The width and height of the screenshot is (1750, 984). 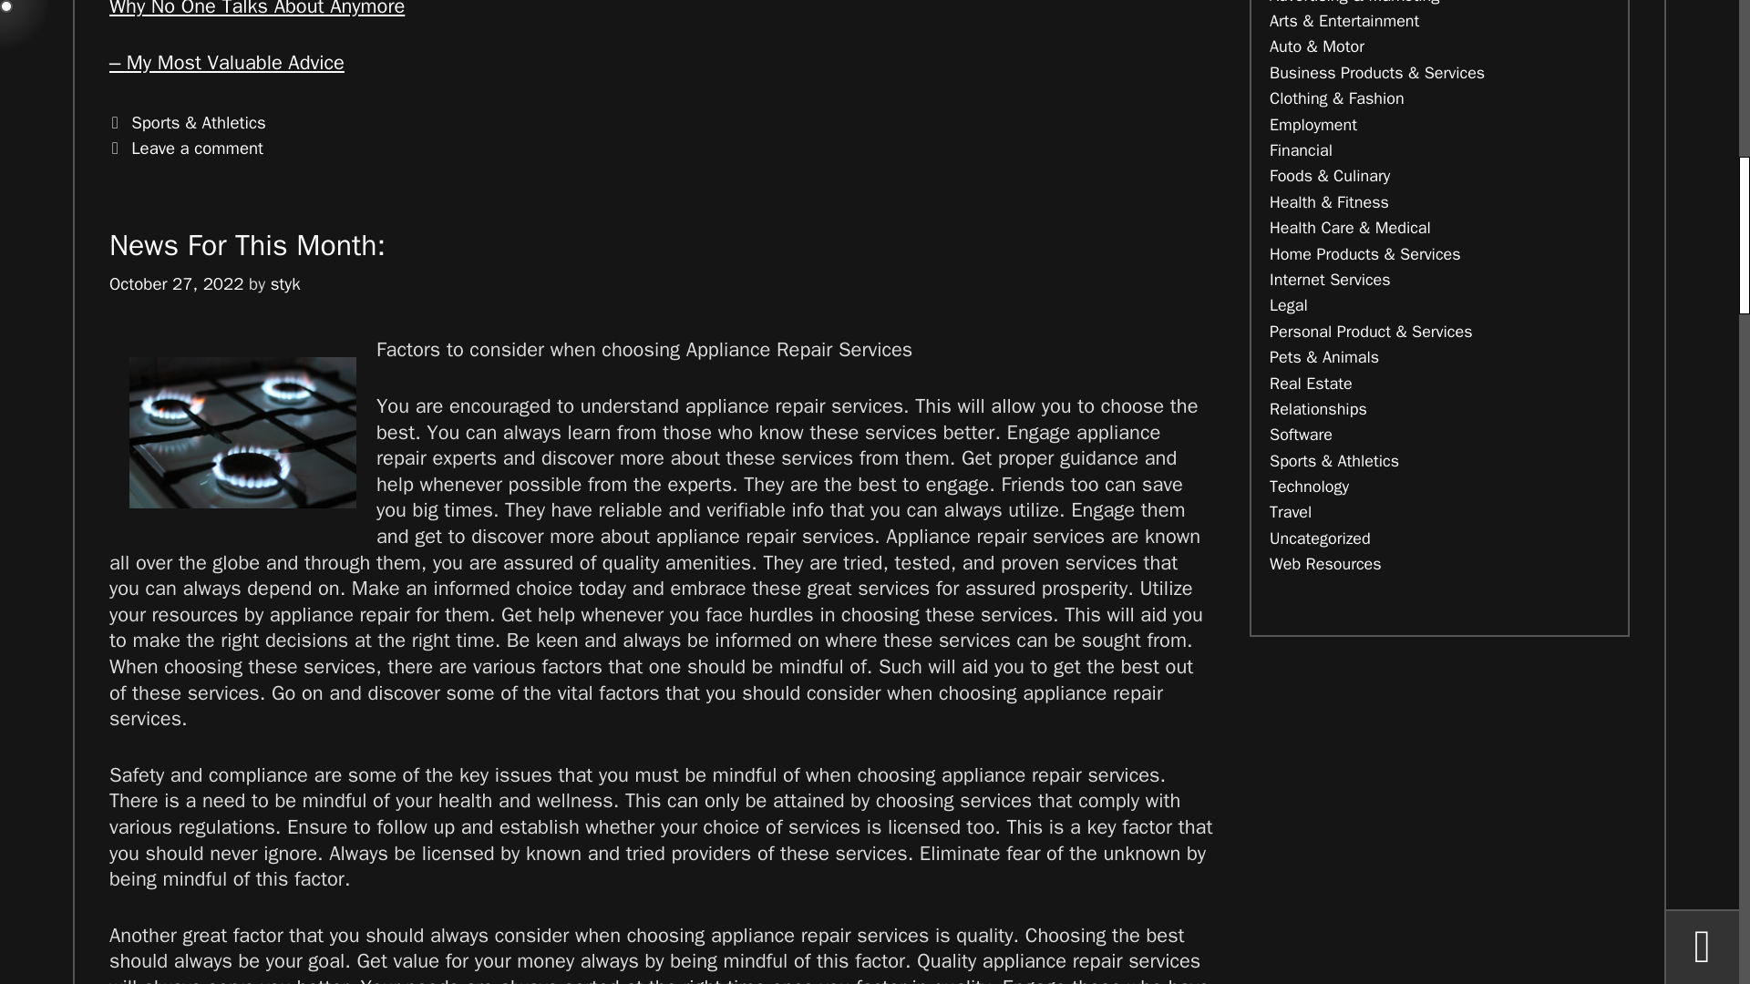 What do you see at coordinates (286, 284) in the screenshot?
I see `View all posts by styk` at bounding box center [286, 284].